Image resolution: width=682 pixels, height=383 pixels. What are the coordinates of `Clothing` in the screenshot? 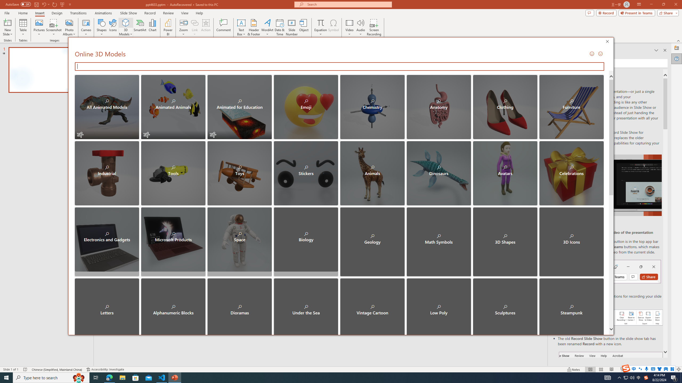 It's located at (505, 107).